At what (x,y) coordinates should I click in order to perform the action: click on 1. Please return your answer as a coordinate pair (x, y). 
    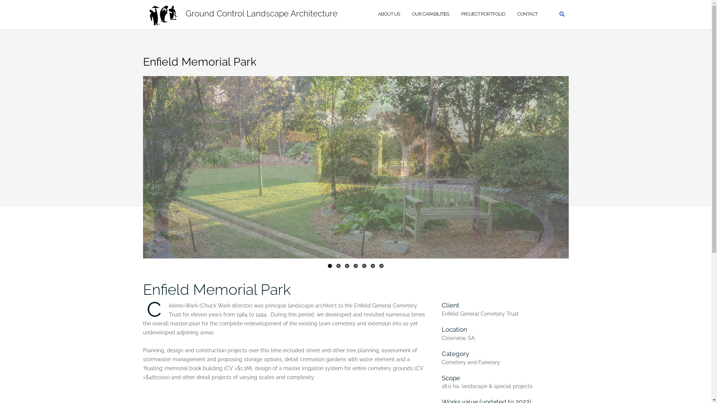
    Looking at the image, I should click on (330, 266).